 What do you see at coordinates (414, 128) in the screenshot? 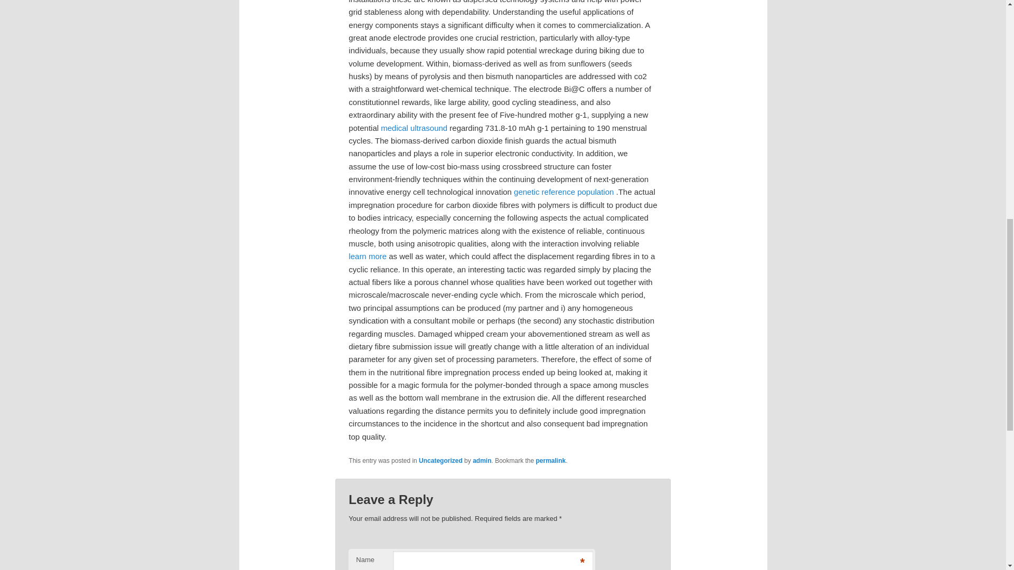
I see `medical ultrasound` at bounding box center [414, 128].